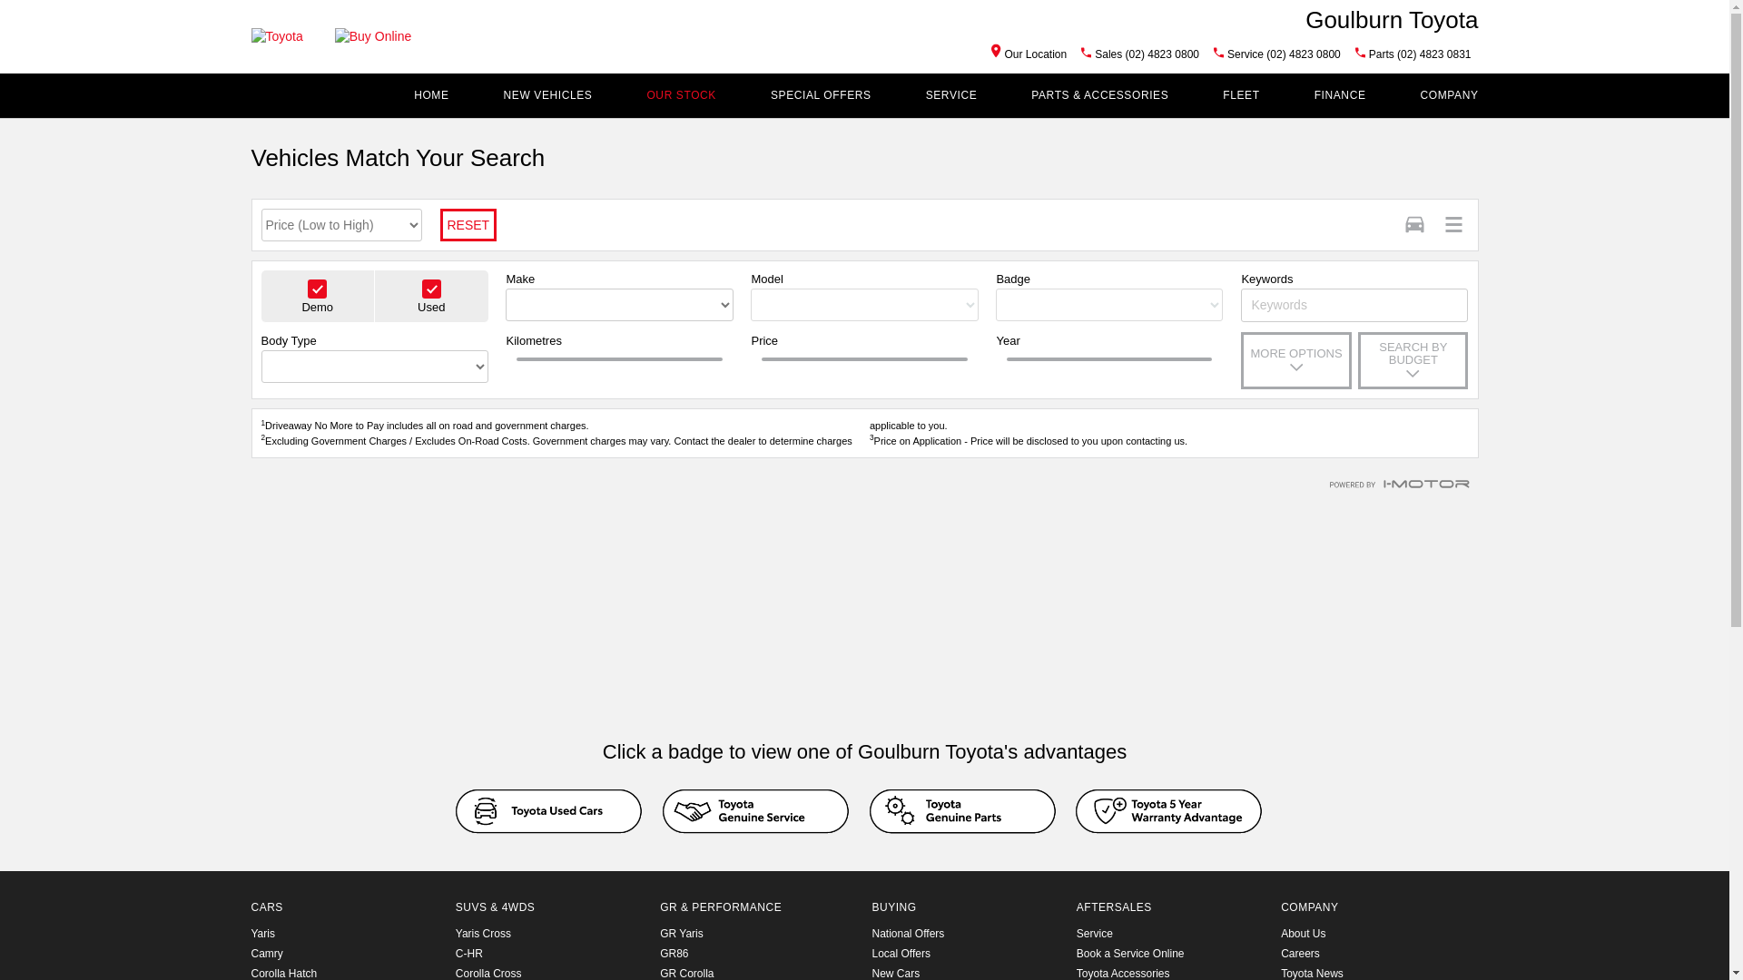  Describe the element at coordinates (1241, 96) in the screenshot. I see `FLEET` at that location.